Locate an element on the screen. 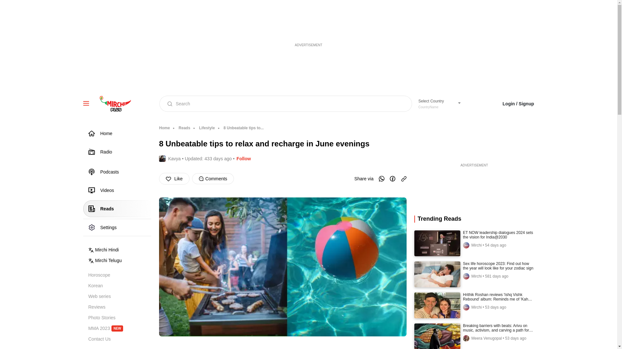 This screenshot has height=349, width=622. Photo Stories is located at coordinates (120, 307).